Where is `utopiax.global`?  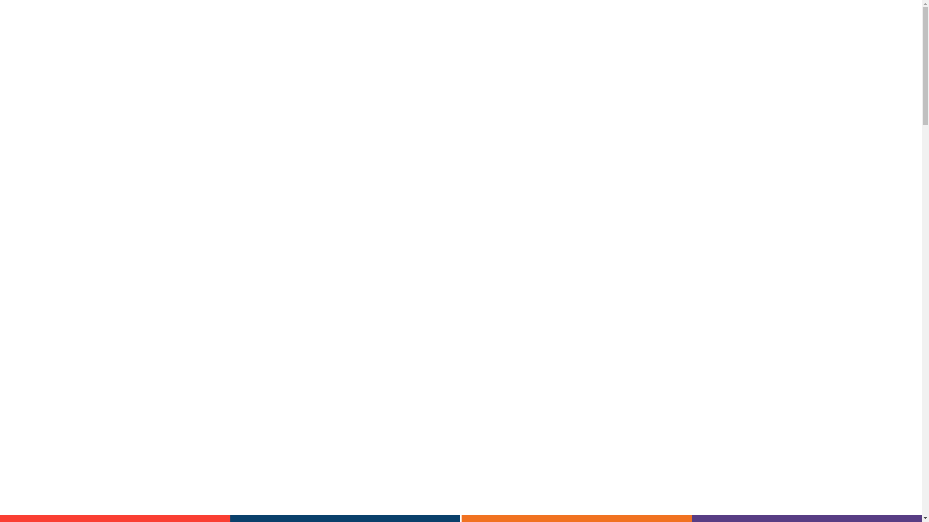 utopiax.global is located at coordinates (510, 400).